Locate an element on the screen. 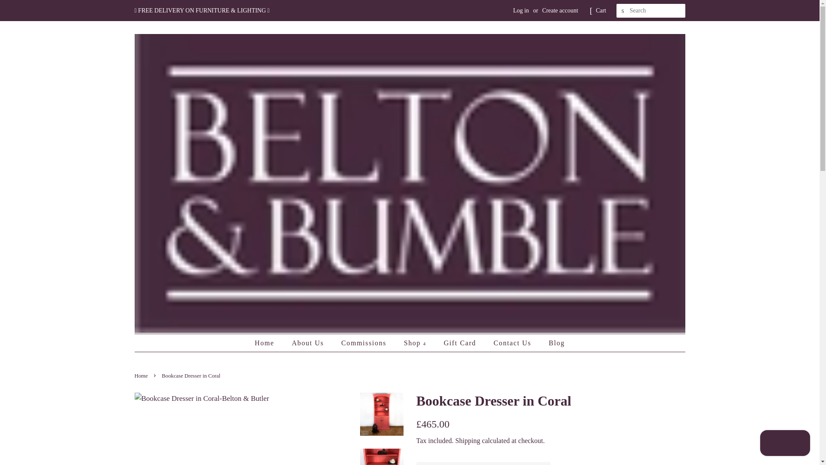  Back to the frontpage is located at coordinates (142, 376).